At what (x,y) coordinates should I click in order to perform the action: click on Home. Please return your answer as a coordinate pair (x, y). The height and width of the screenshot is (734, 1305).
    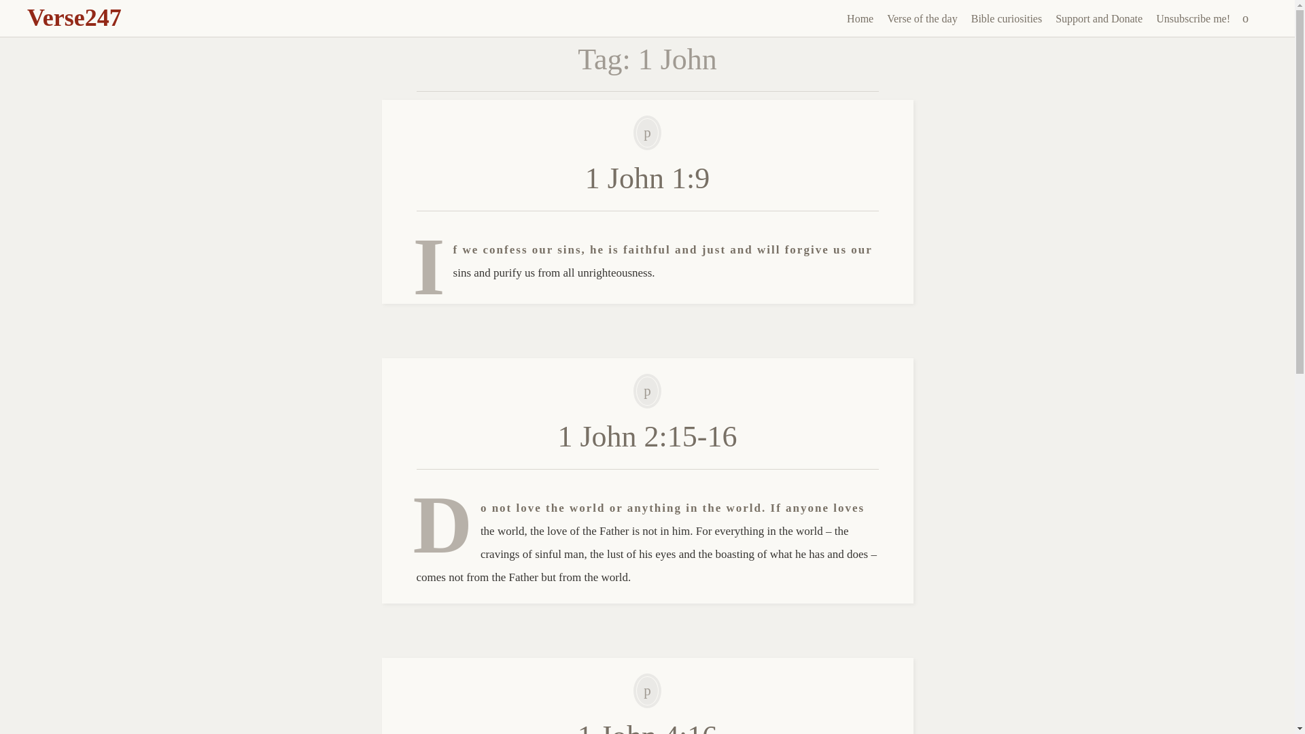
    Looking at the image, I should click on (860, 19).